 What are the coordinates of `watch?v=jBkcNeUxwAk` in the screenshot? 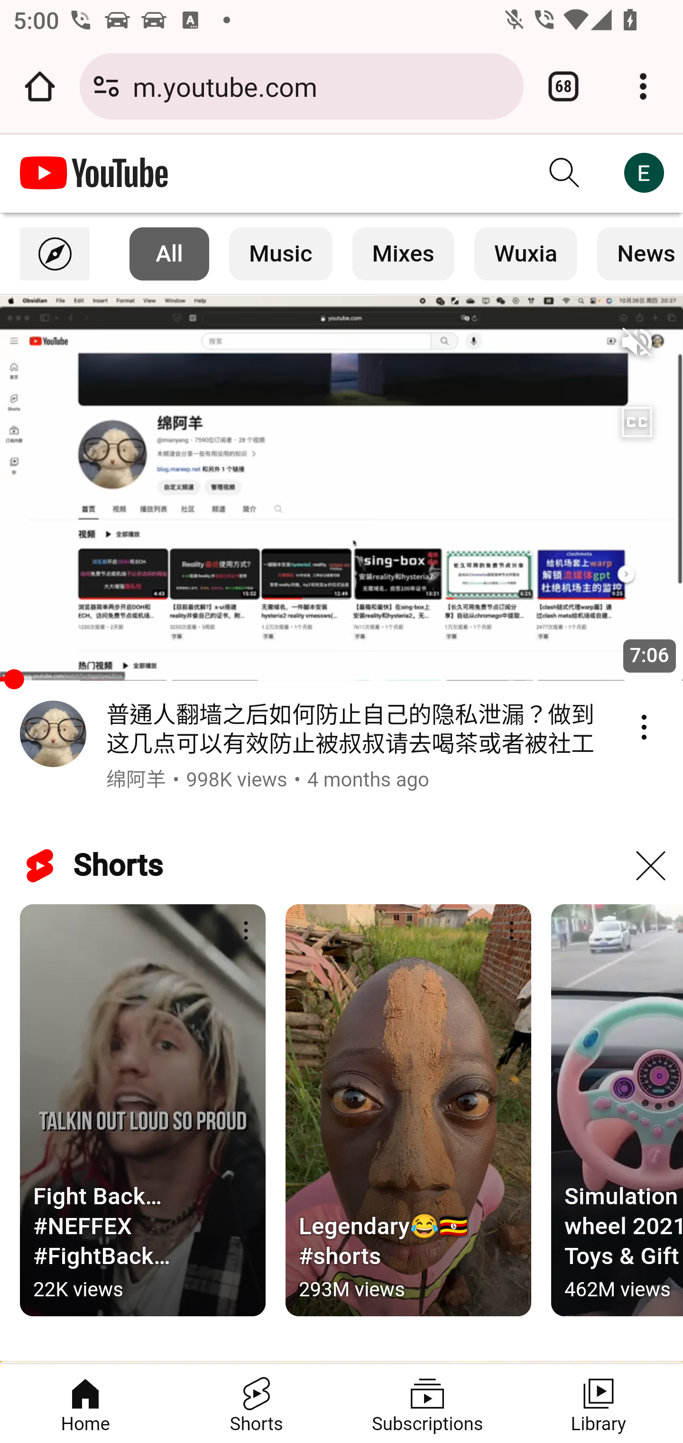 It's located at (341, 488).